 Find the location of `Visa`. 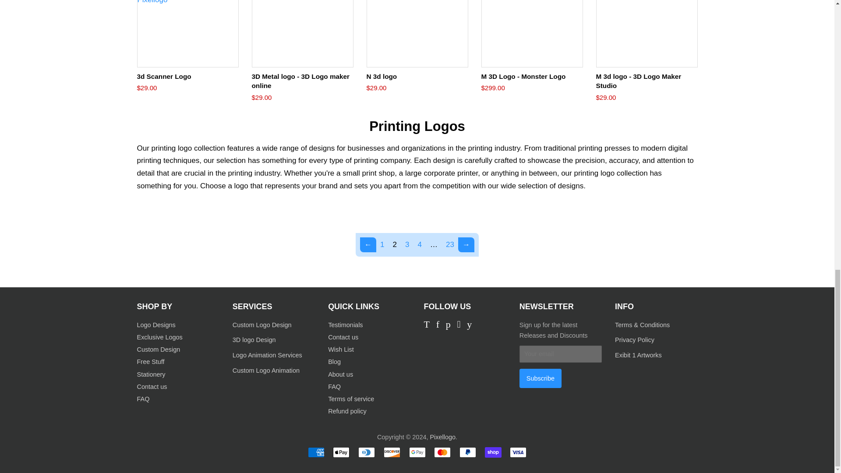

Visa is located at coordinates (518, 452).